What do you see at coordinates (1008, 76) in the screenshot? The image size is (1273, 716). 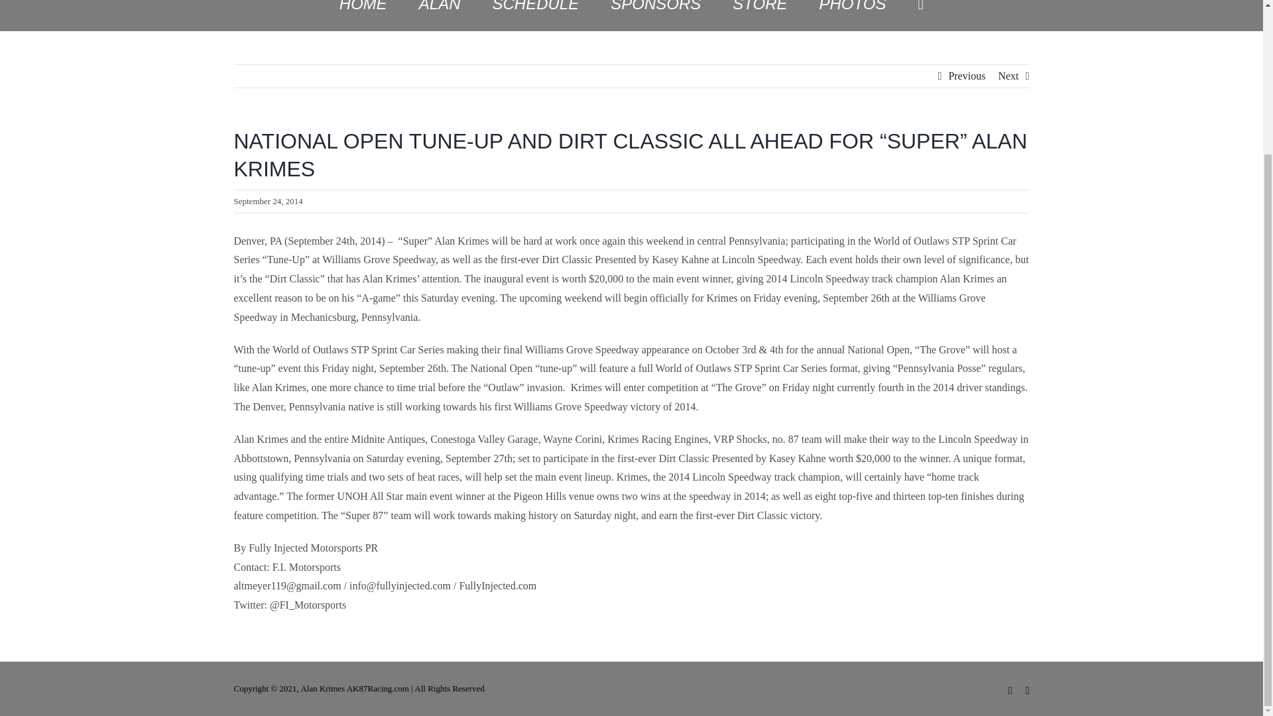 I see `Next` at bounding box center [1008, 76].